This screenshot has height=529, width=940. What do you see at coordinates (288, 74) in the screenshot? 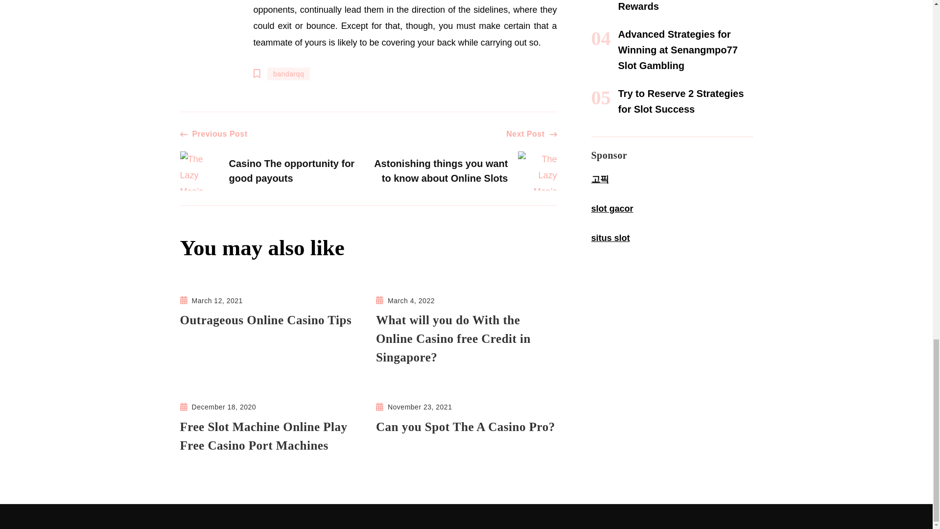
I see `bandarqq` at bounding box center [288, 74].